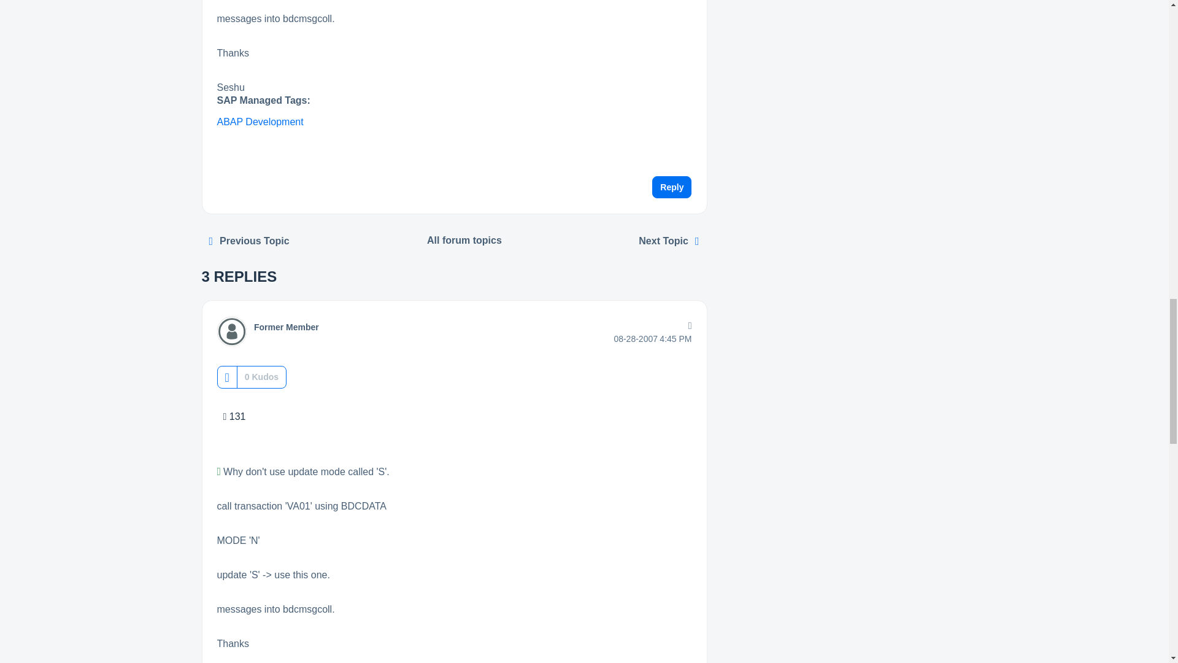  Describe the element at coordinates (672, 187) in the screenshot. I see `Reply` at that location.